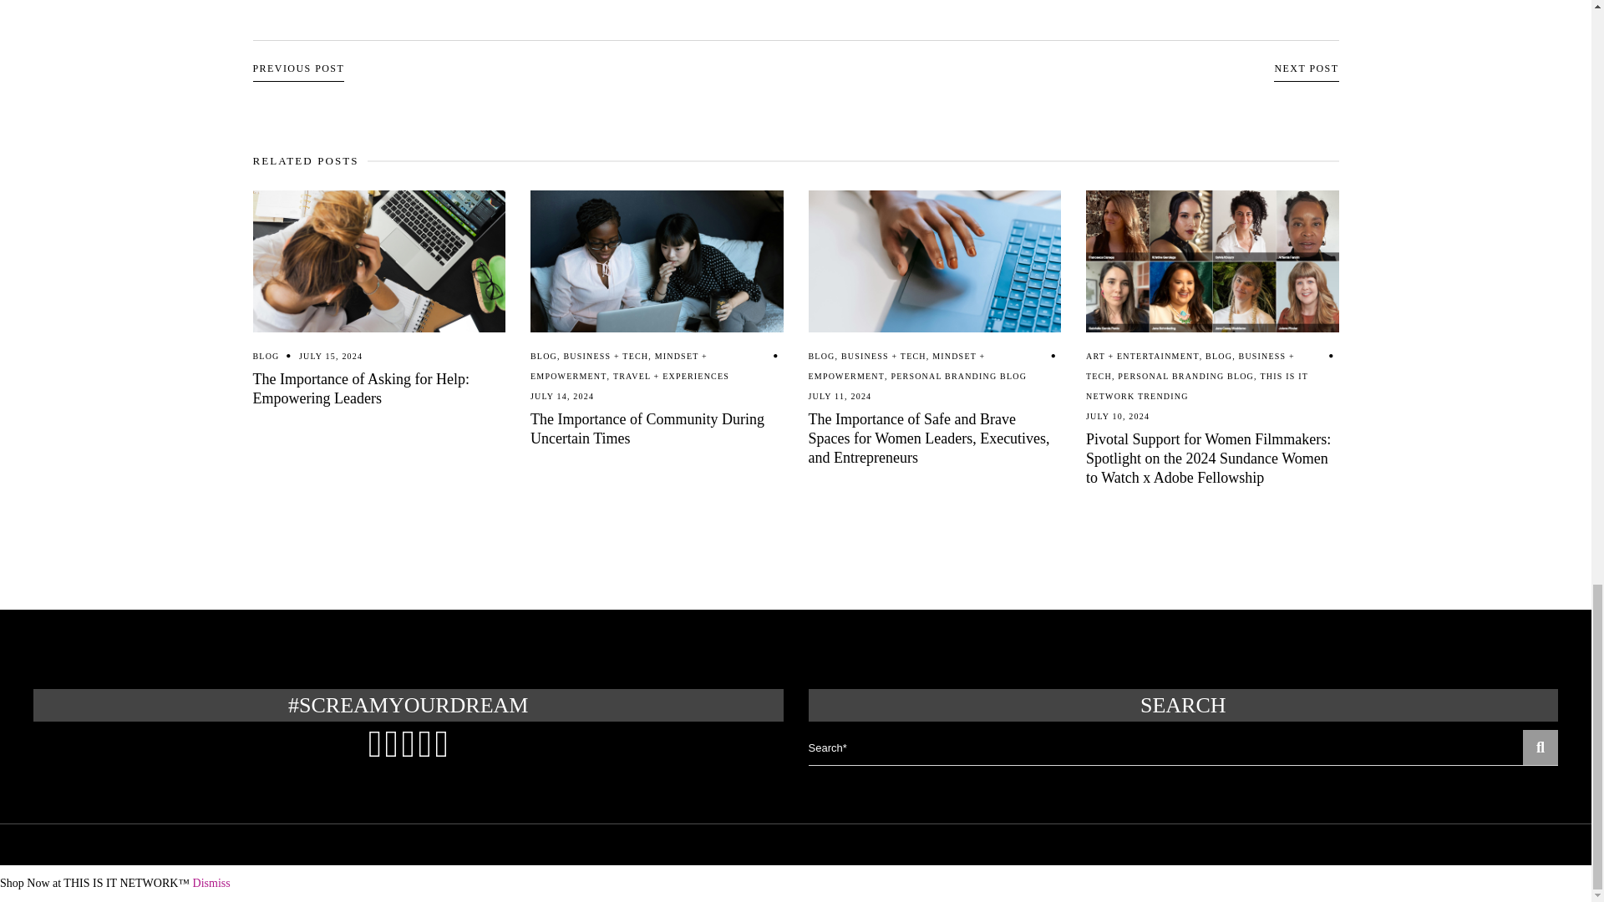  Describe the element at coordinates (657, 261) in the screenshot. I see `The Importance of Community During Uncertain Times` at that location.